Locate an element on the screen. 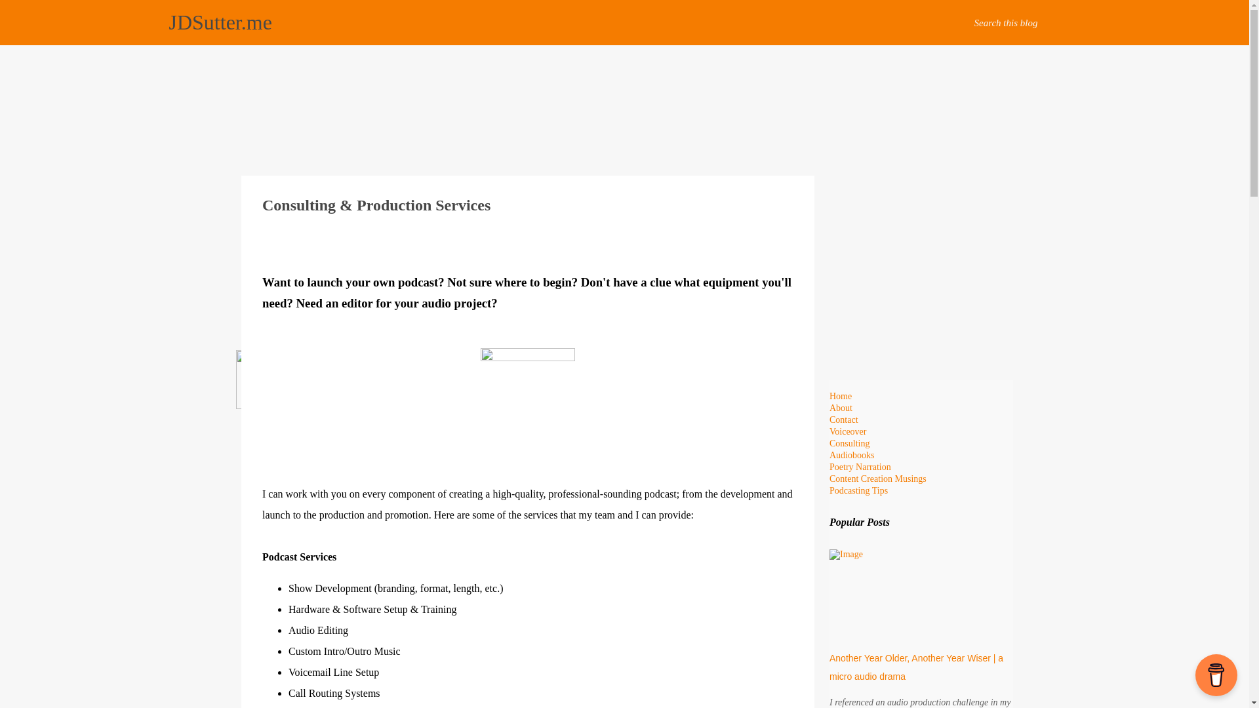 The image size is (1259, 708). About is located at coordinates (841, 408).